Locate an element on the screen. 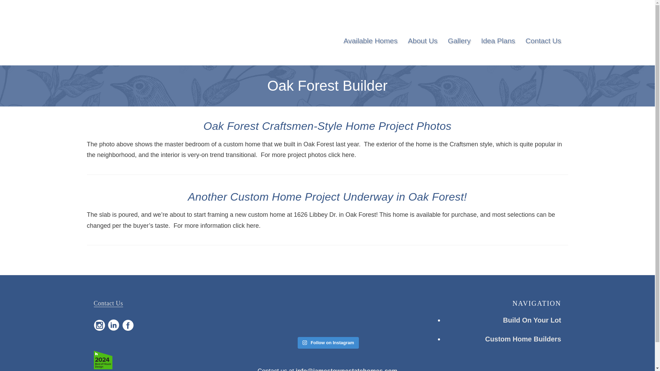 The image size is (660, 371). About Us is located at coordinates (422, 41).